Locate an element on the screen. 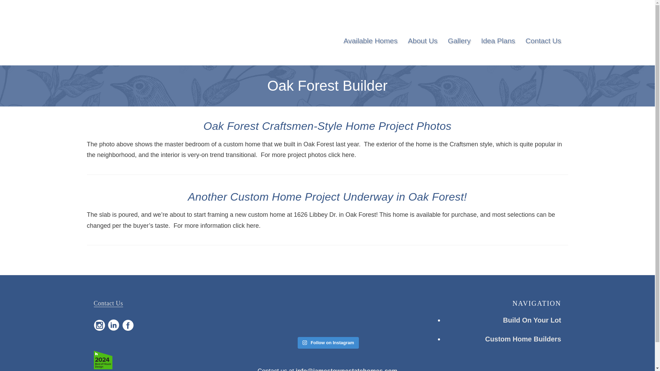 The image size is (660, 371). About Us is located at coordinates (422, 41).